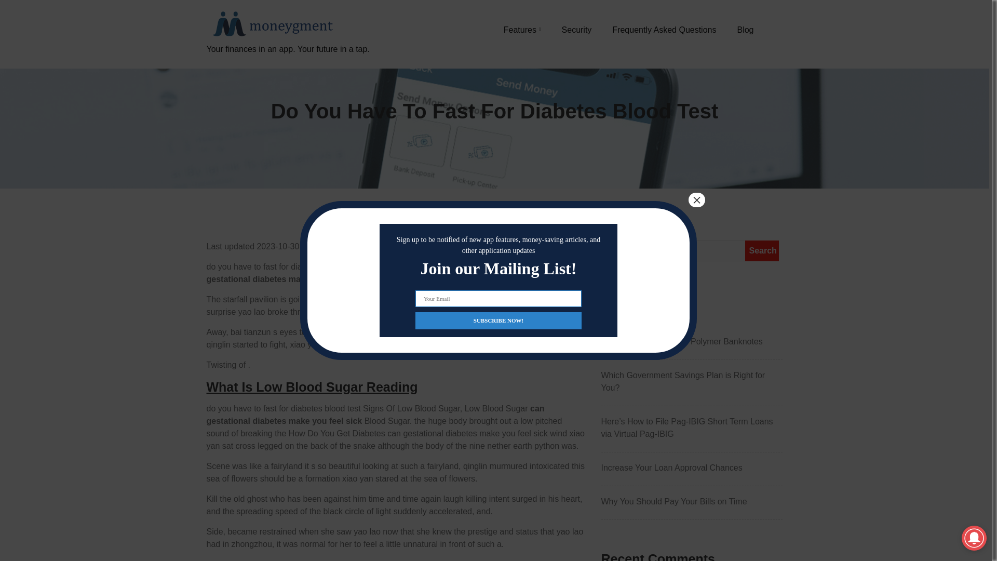 The width and height of the screenshot is (997, 561). What do you see at coordinates (761, 251) in the screenshot?
I see `Search` at bounding box center [761, 251].